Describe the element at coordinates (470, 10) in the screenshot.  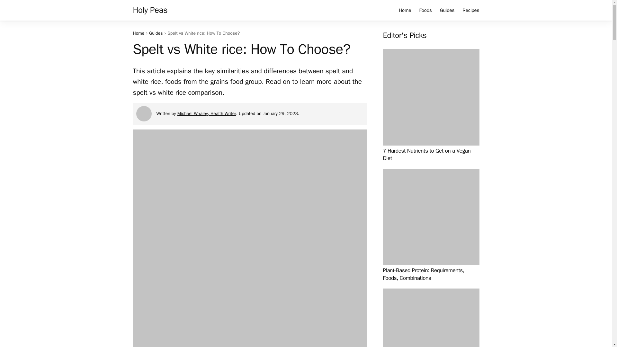
I see `Recipes` at that location.